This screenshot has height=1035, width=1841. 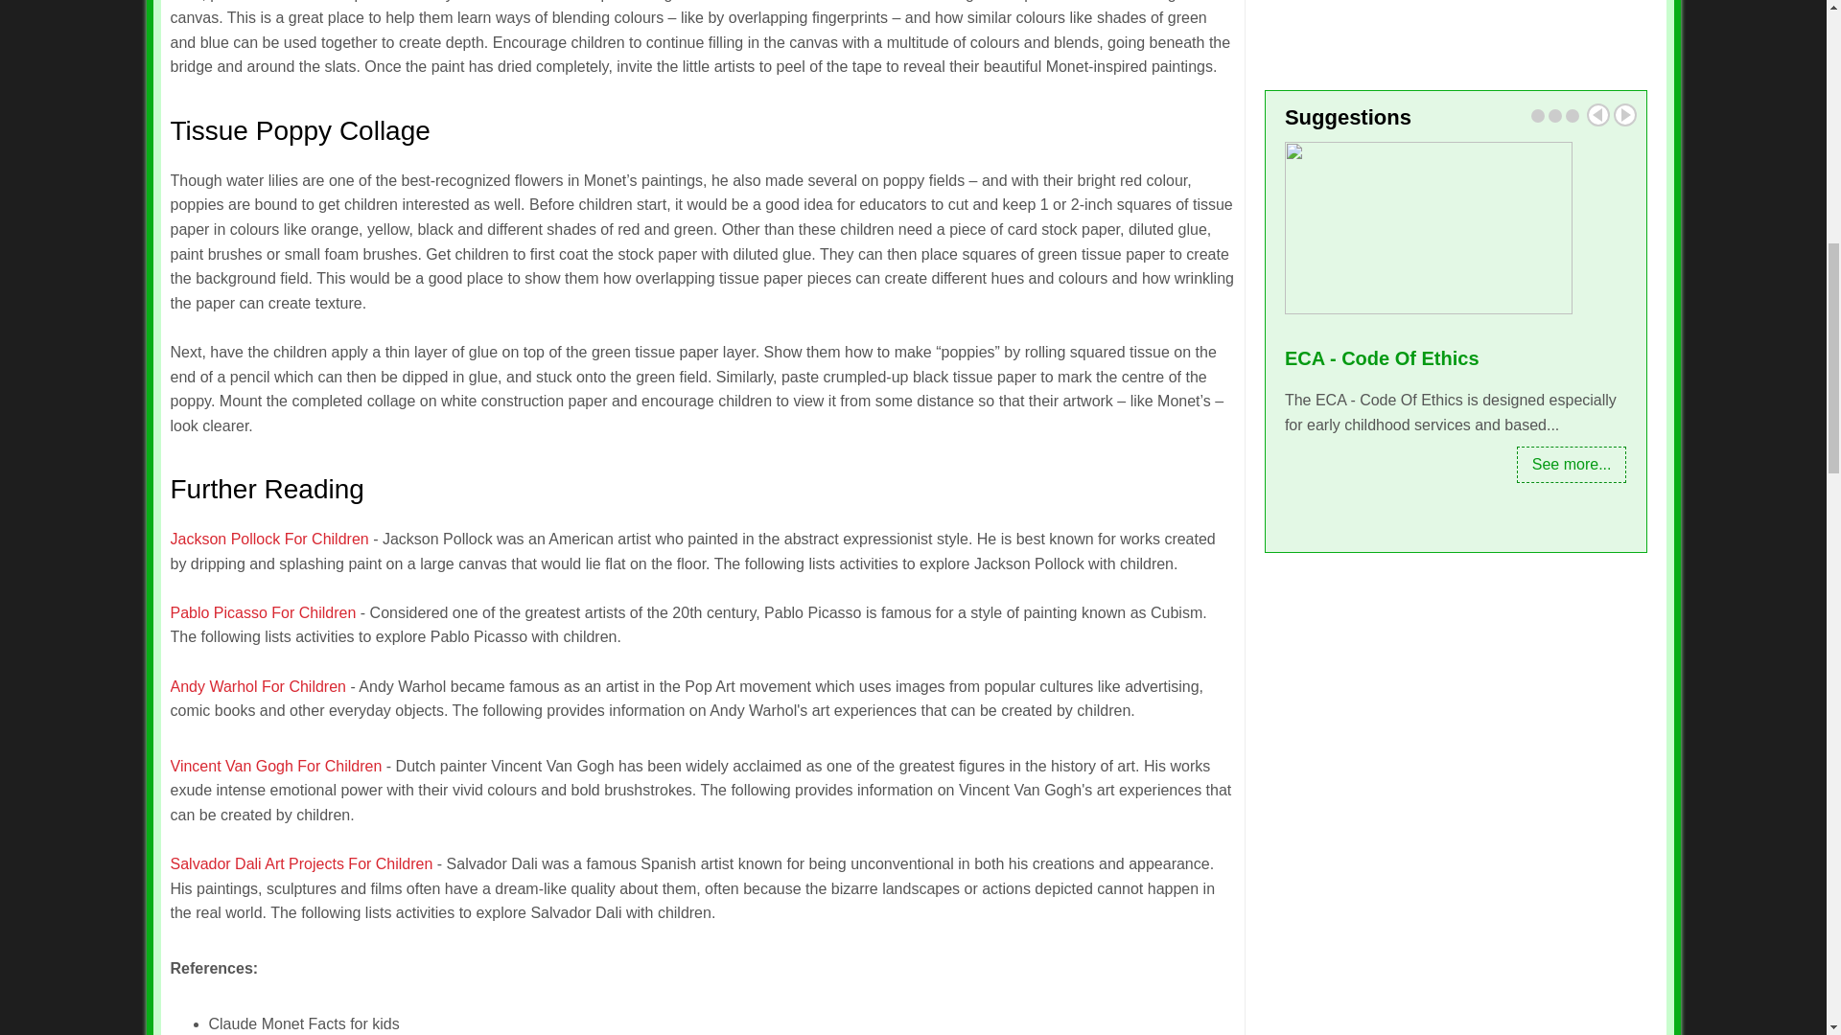 What do you see at coordinates (264, 612) in the screenshot?
I see `Pablo Picasso For Children` at bounding box center [264, 612].